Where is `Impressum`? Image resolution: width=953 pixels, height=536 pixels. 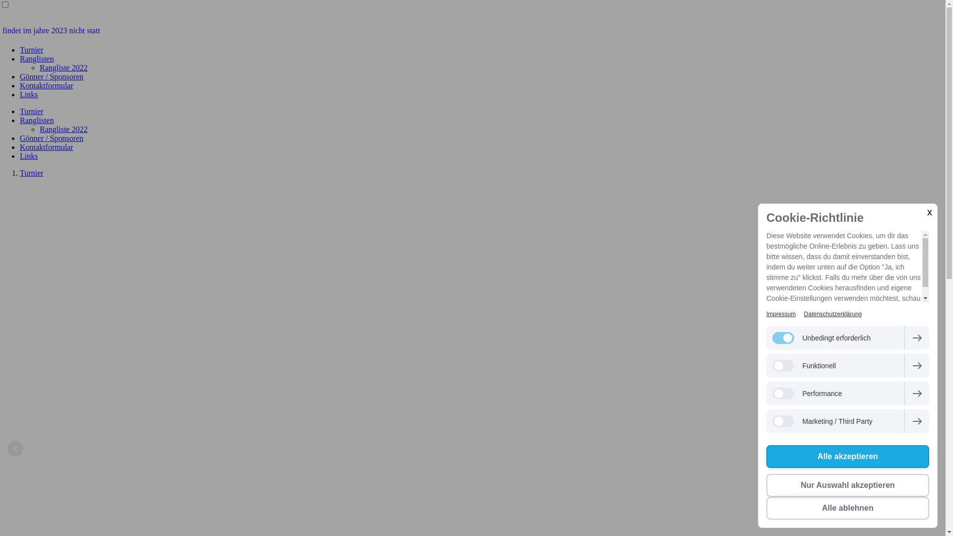
Impressum is located at coordinates (781, 314).